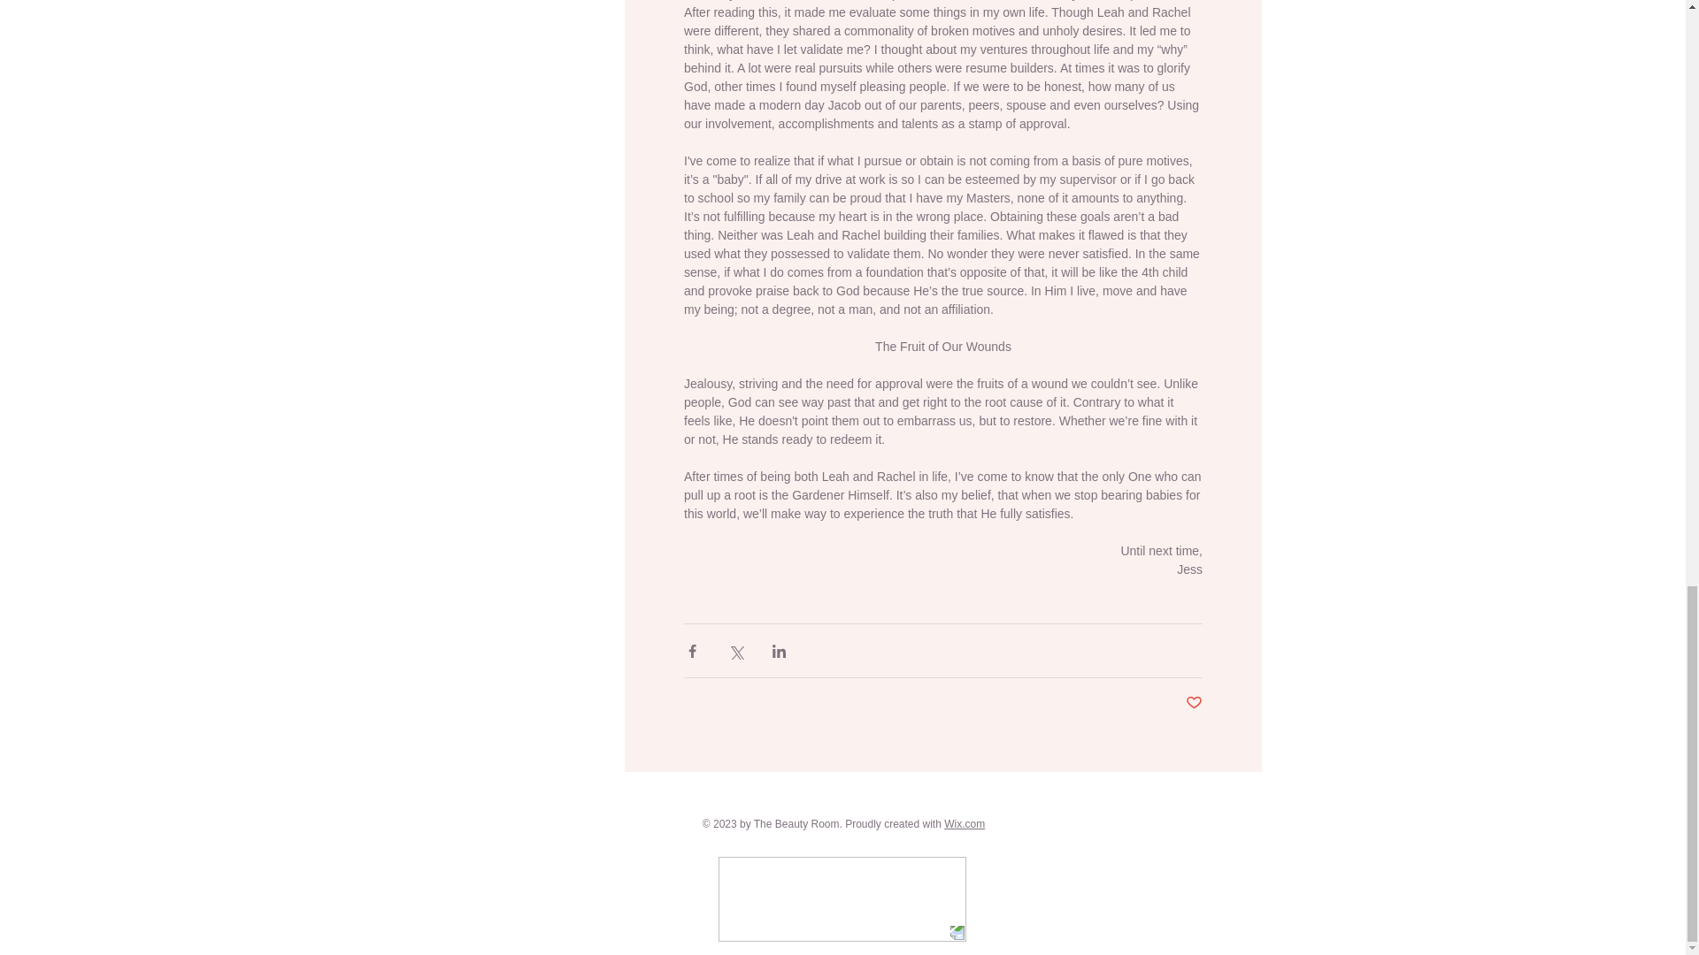  What do you see at coordinates (1195, 703) in the screenshot?
I see `Post not marked as liked` at bounding box center [1195, 703].